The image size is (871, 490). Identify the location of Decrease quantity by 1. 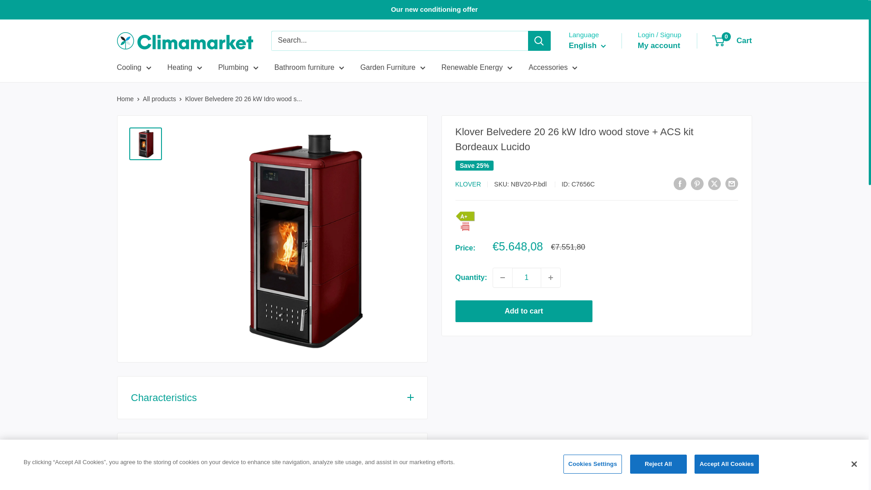
(502, 277).